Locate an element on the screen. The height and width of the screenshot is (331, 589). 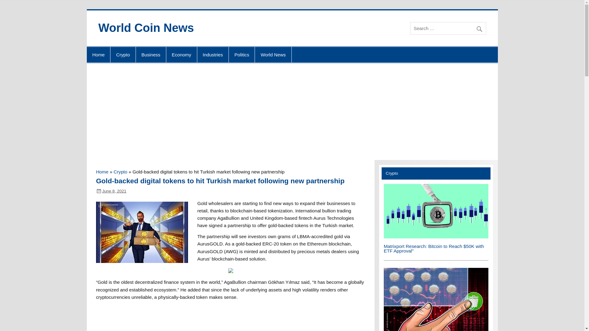
Industries is located at coordinates (213, 55).